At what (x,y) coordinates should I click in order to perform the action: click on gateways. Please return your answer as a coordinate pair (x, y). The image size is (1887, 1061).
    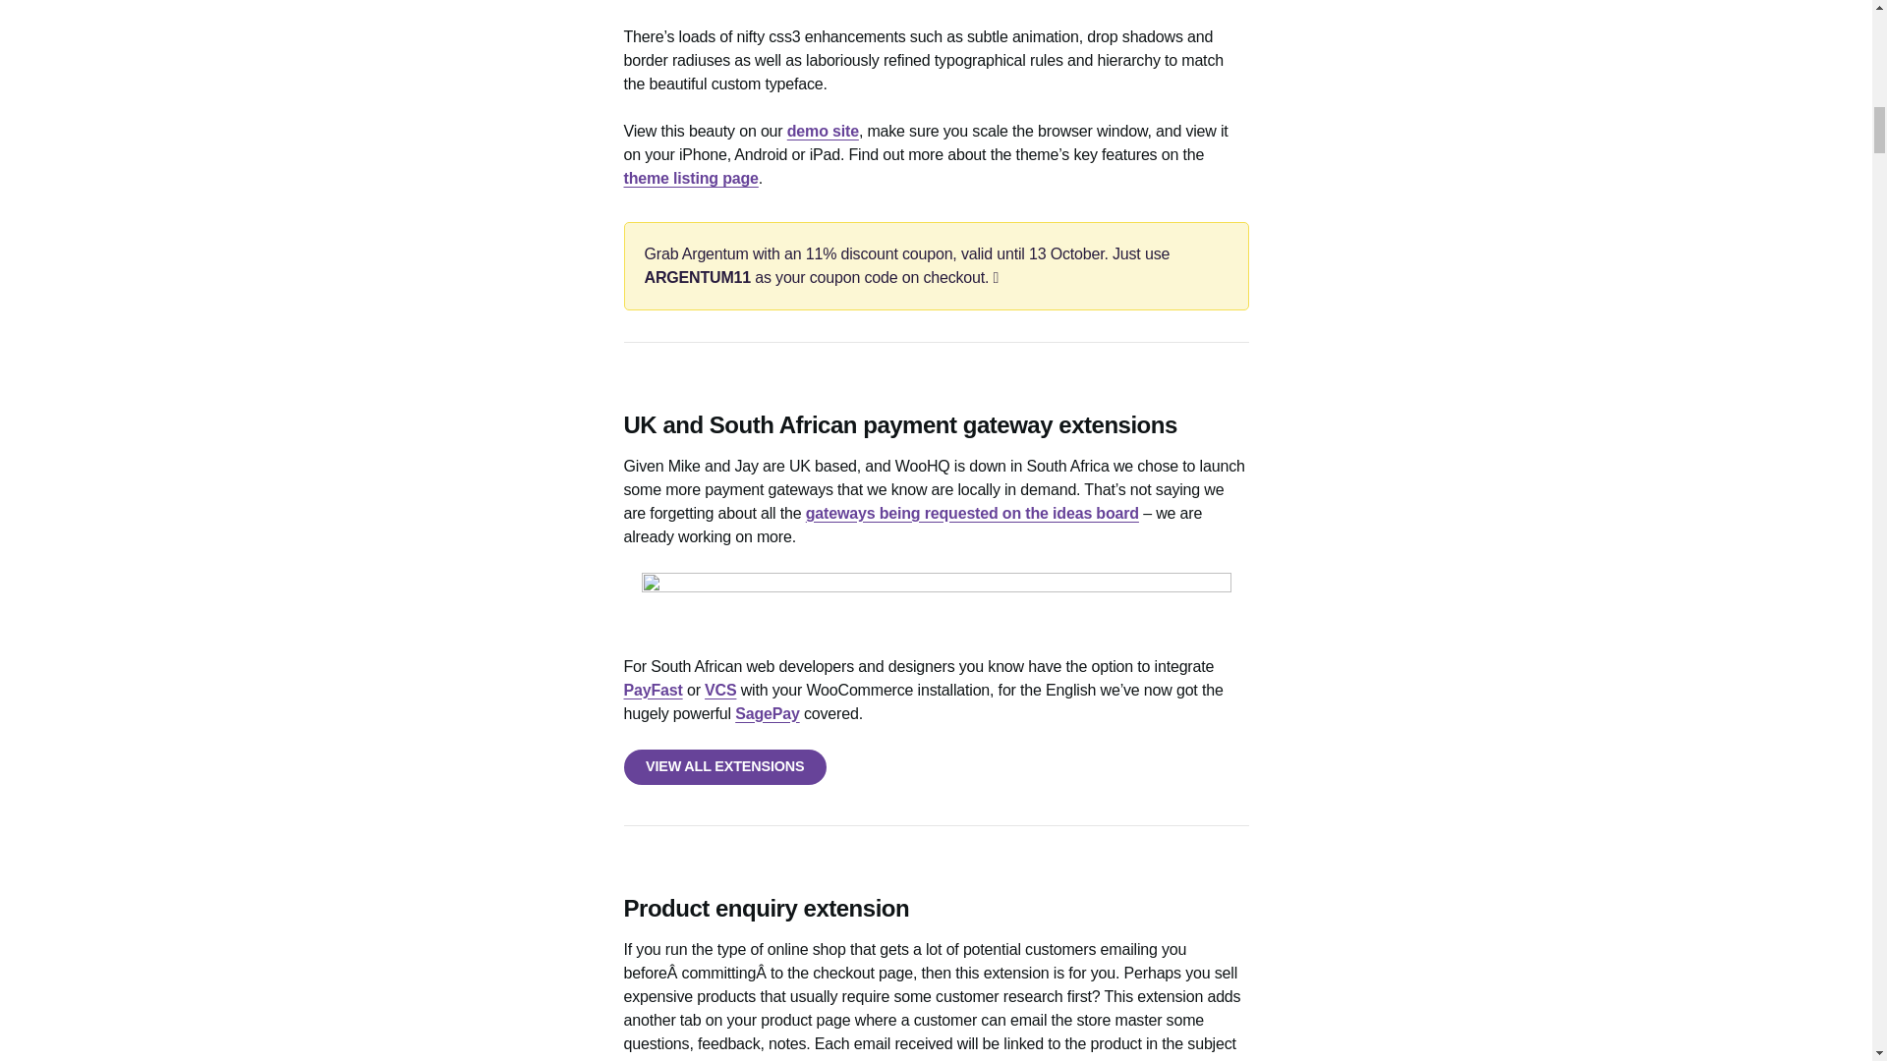
    Looking at the image, I should click on (936, 601).